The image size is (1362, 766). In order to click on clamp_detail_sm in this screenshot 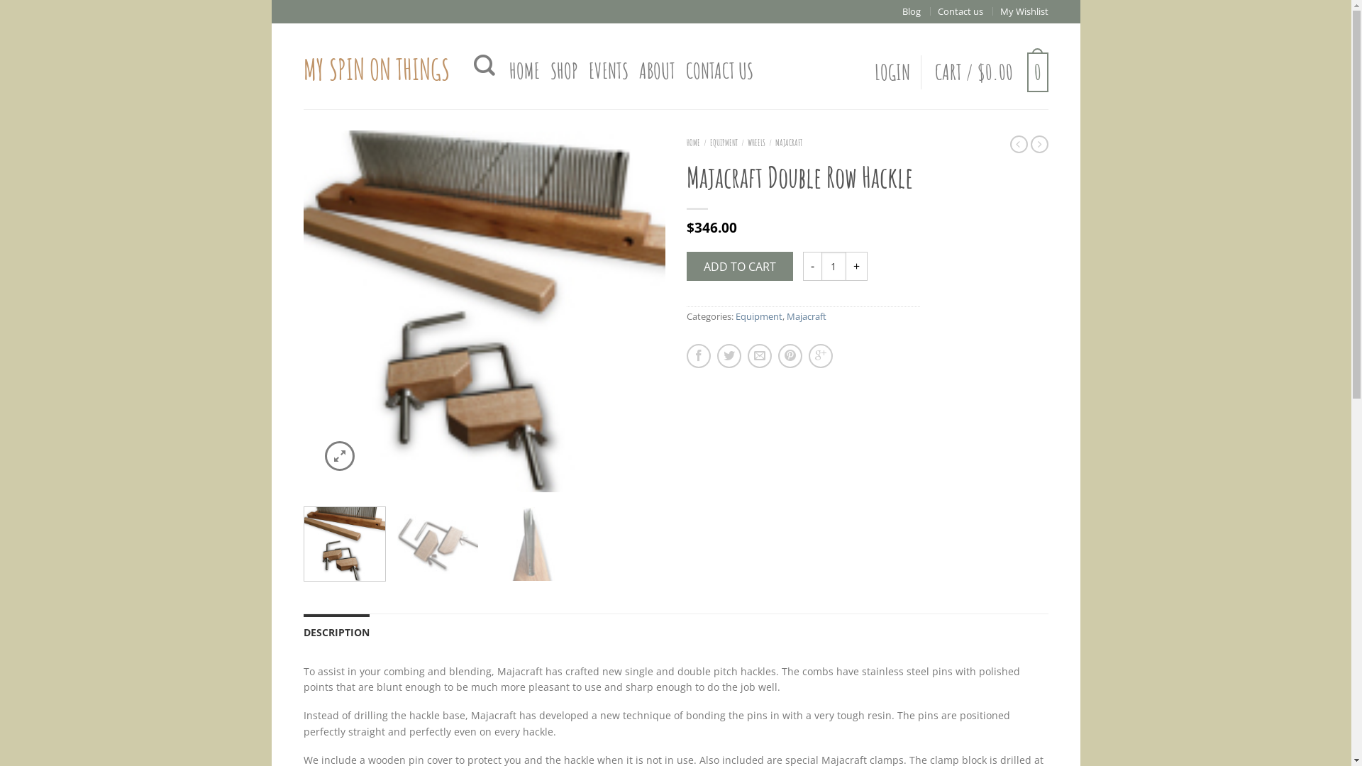, I will do `click(438, 548)`.